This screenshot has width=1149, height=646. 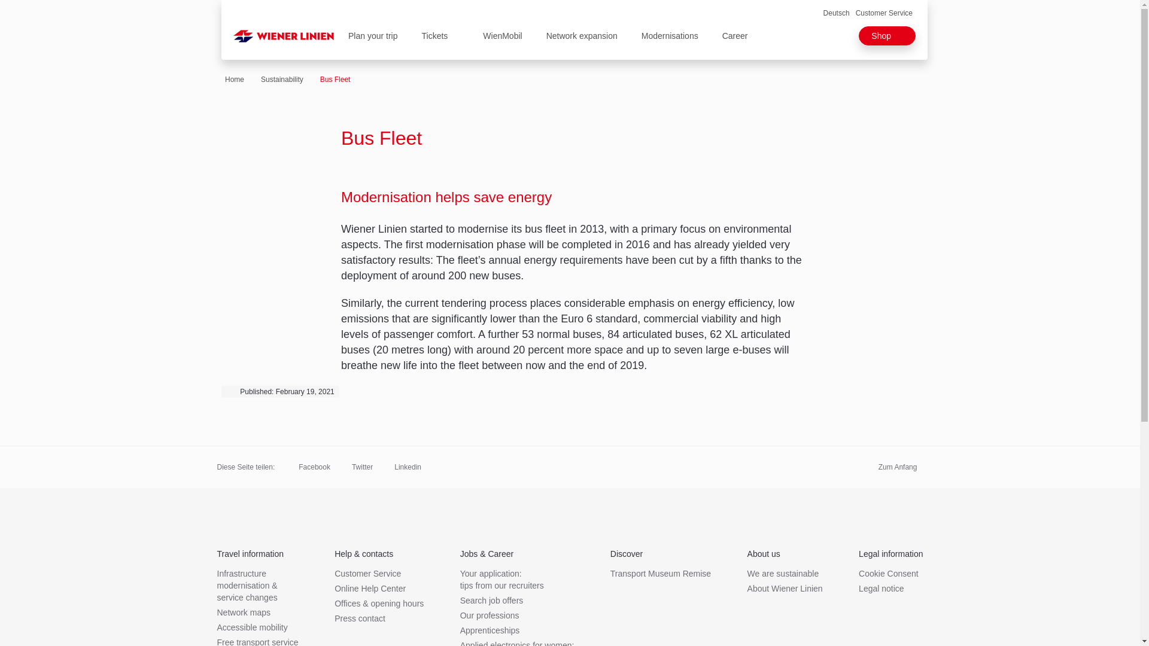 What do you see at coordinates (582, 36) in the screenshot?
I see `Network expansion` at bounding box center [582, 36].